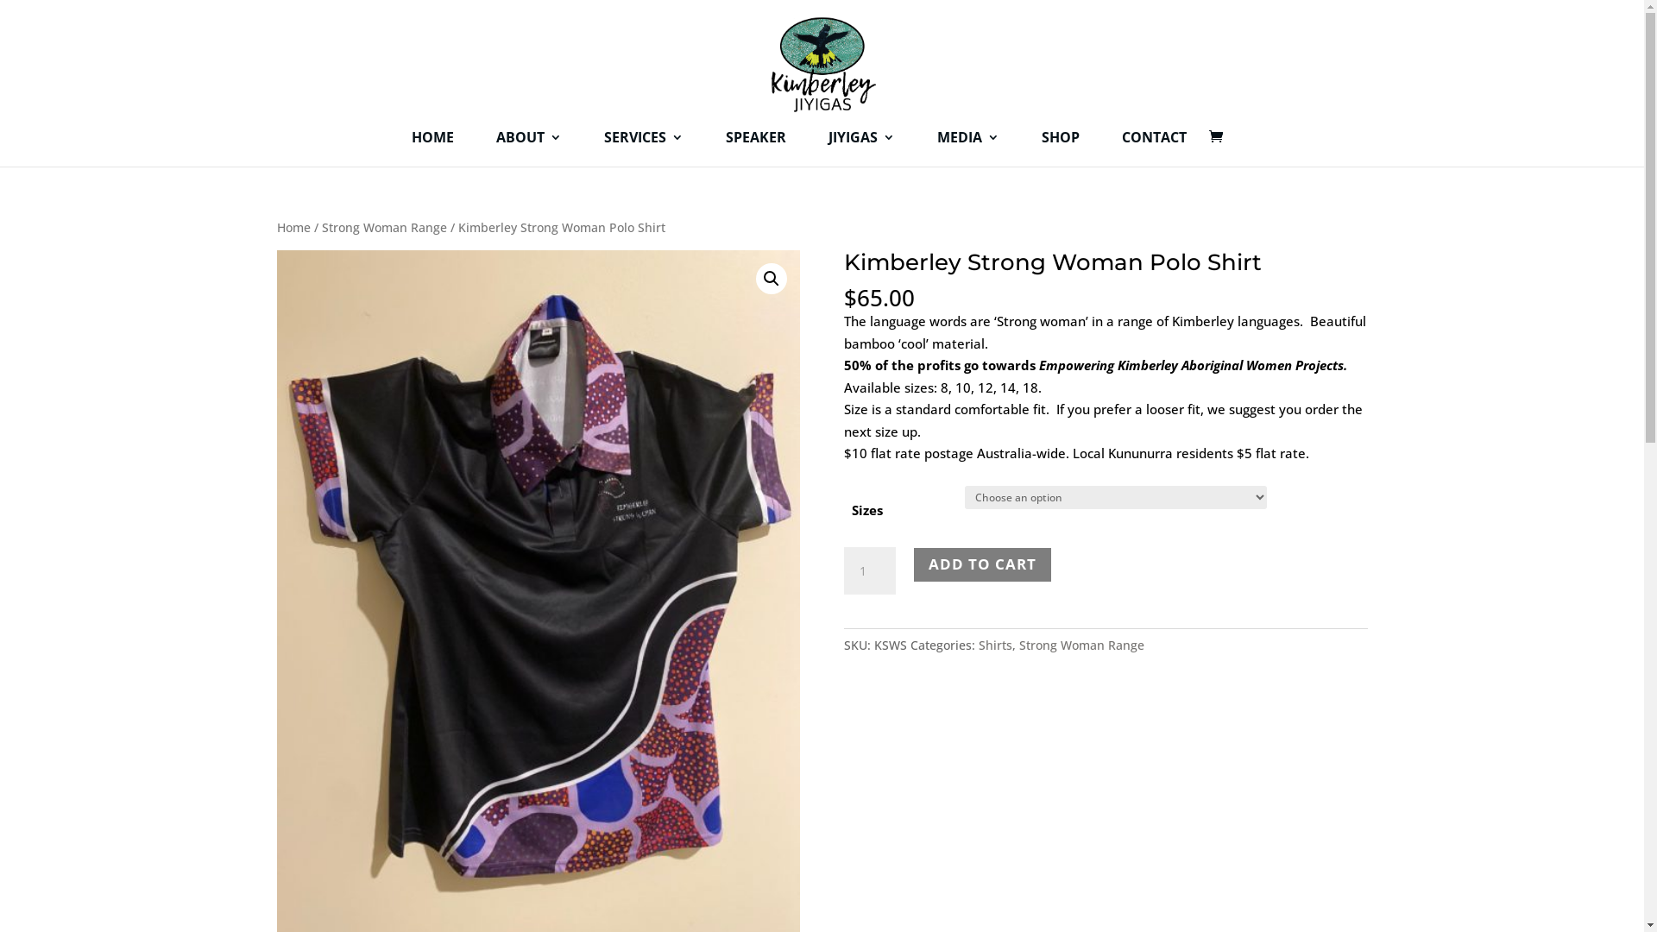 This screenshot has width=1657, height=932. I want to click on Shirts, so click(996, 645).